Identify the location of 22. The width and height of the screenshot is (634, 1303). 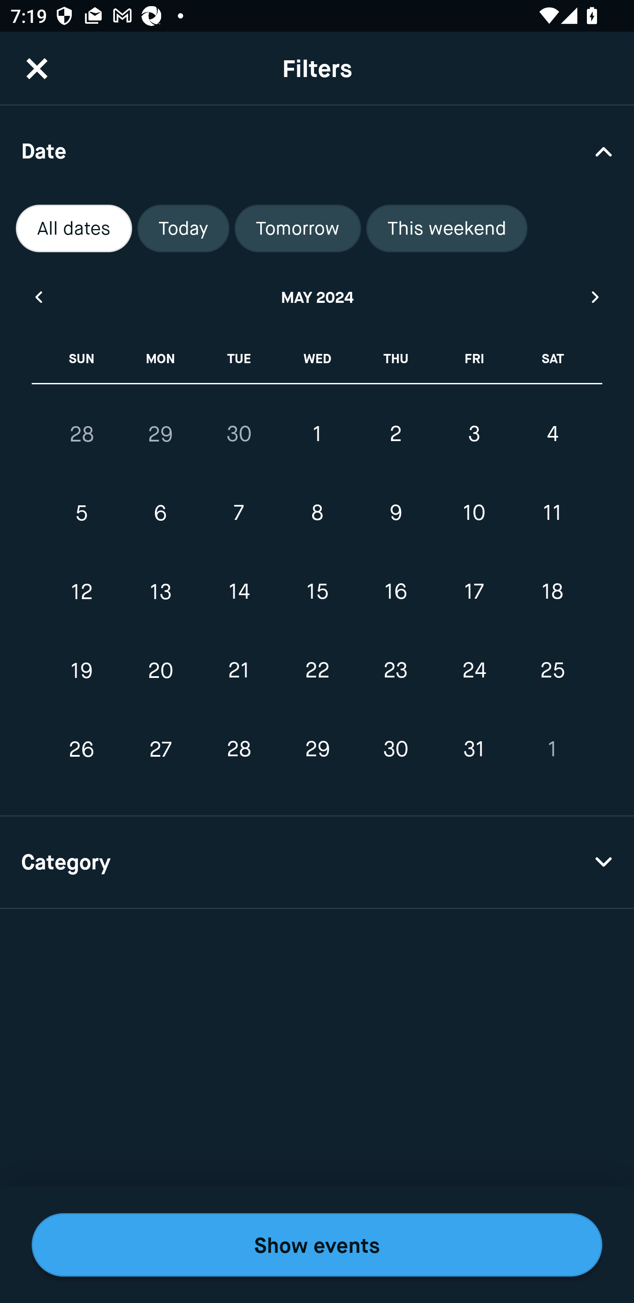
(317, 670).